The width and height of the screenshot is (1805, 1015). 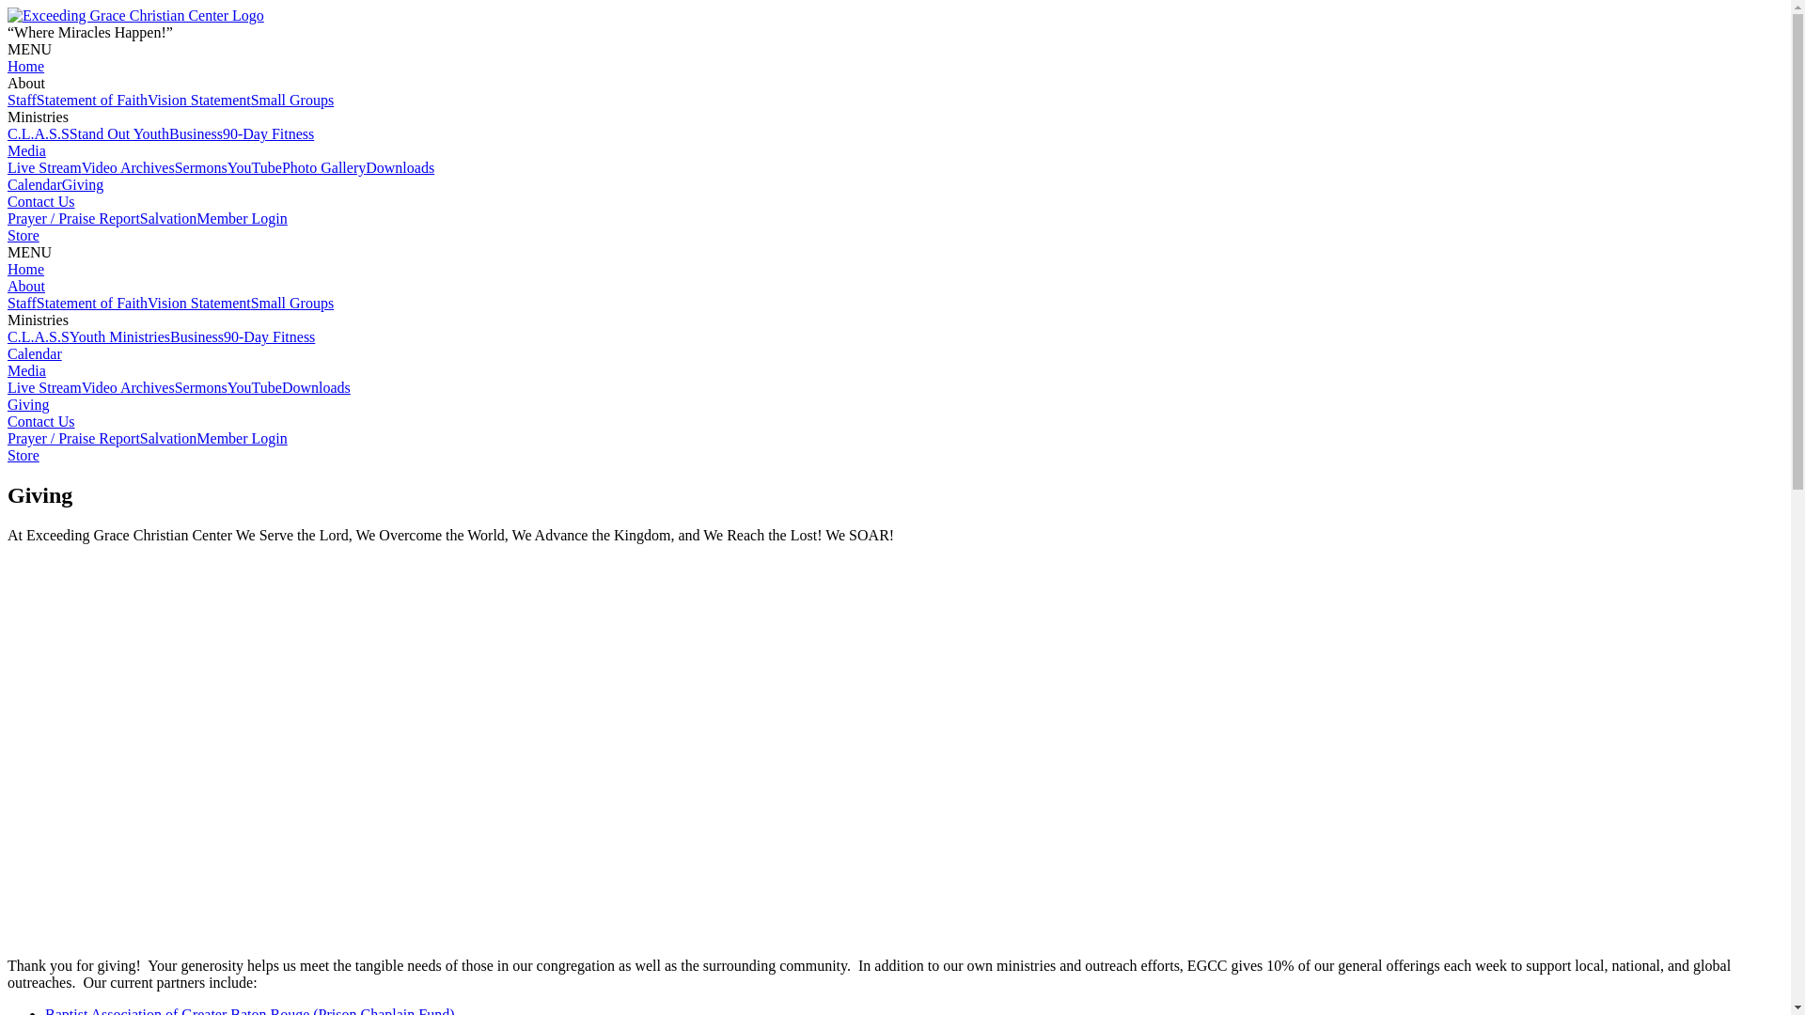 I want to click on Staff, so click(x=23, y=303).